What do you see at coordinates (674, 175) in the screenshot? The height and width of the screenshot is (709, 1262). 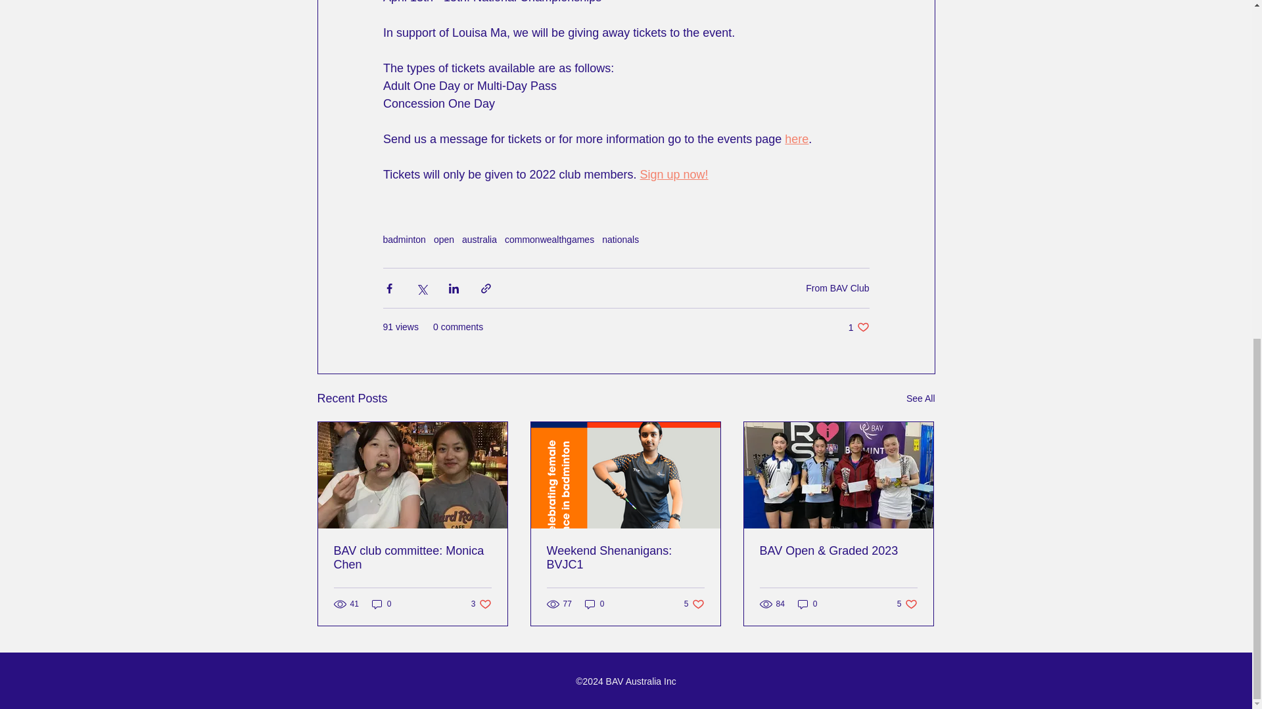 I see `badminton` at bounding box center [674, 175].